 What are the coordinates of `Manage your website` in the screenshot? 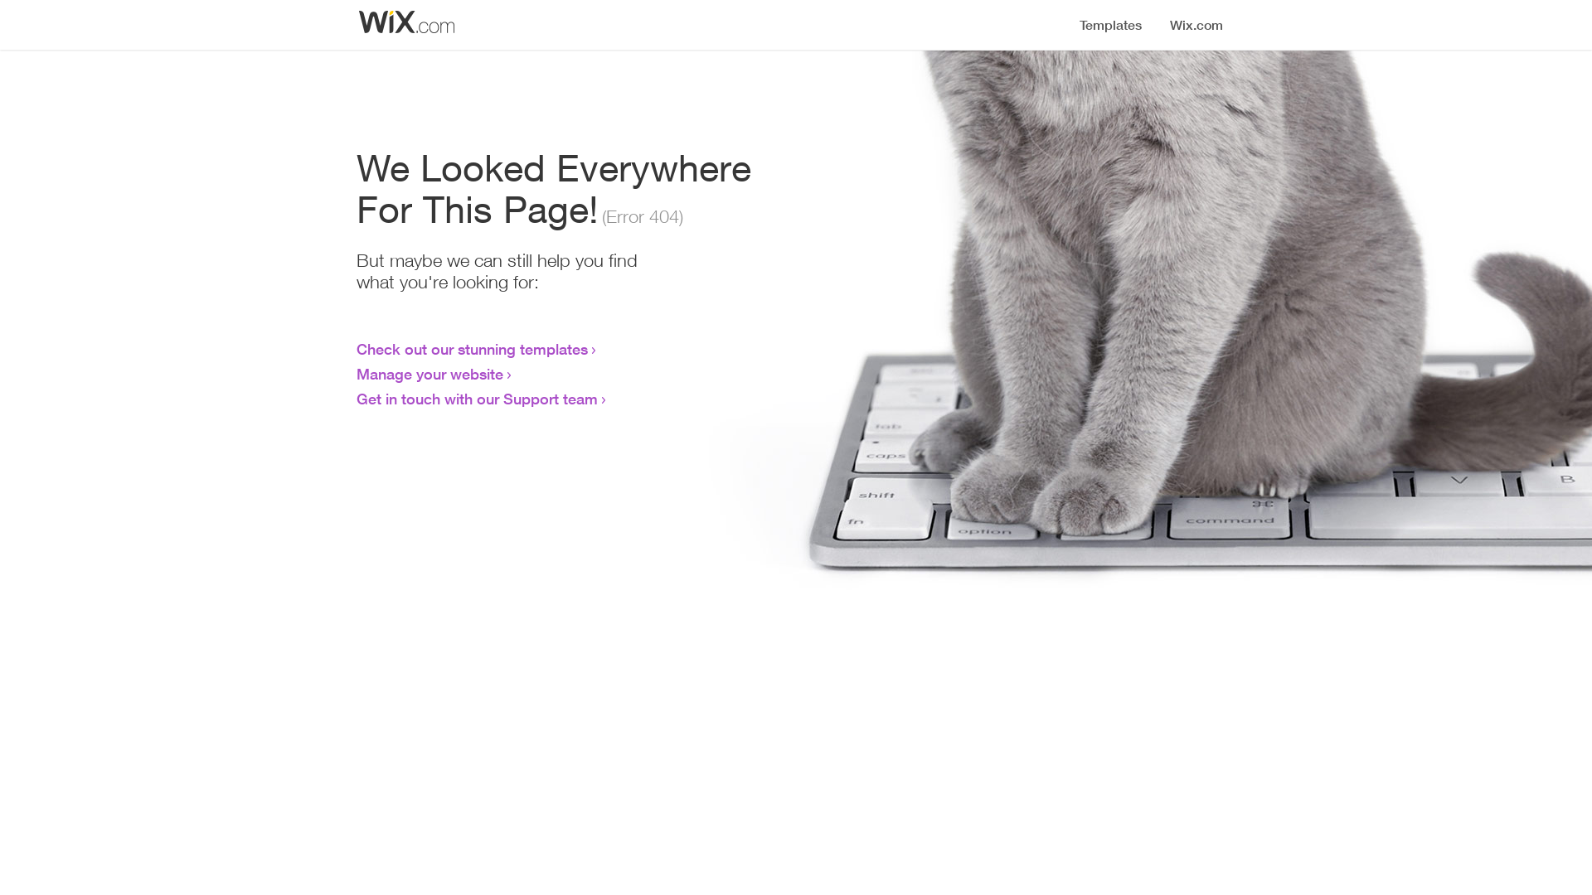 It's located at (430, 374).